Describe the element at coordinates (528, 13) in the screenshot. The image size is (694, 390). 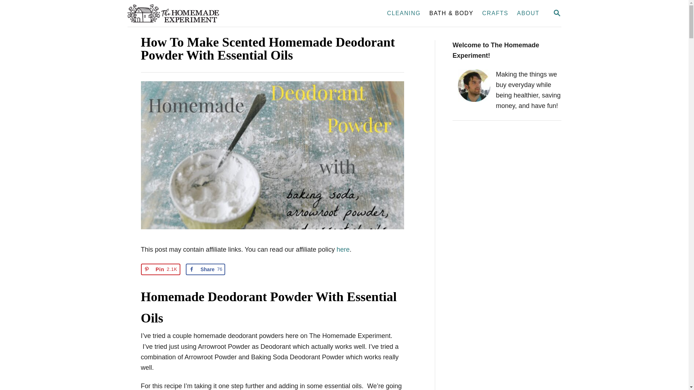
I see `ABOUT` at that location.